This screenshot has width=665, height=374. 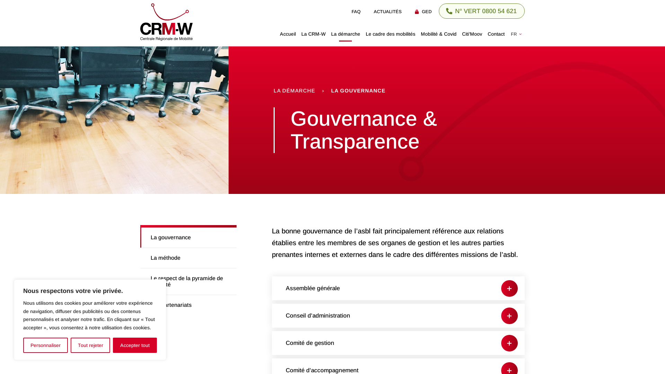 What do you see at coordinates (313, 34) in the screenshot?
I see `La CRM-W` at bounding box center [313, 34].